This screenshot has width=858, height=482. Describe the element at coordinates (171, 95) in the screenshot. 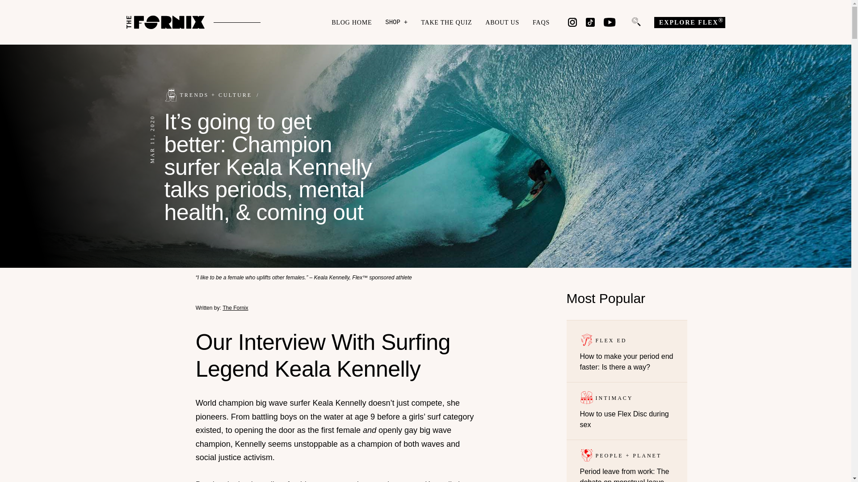

I see `category-image` at that location.